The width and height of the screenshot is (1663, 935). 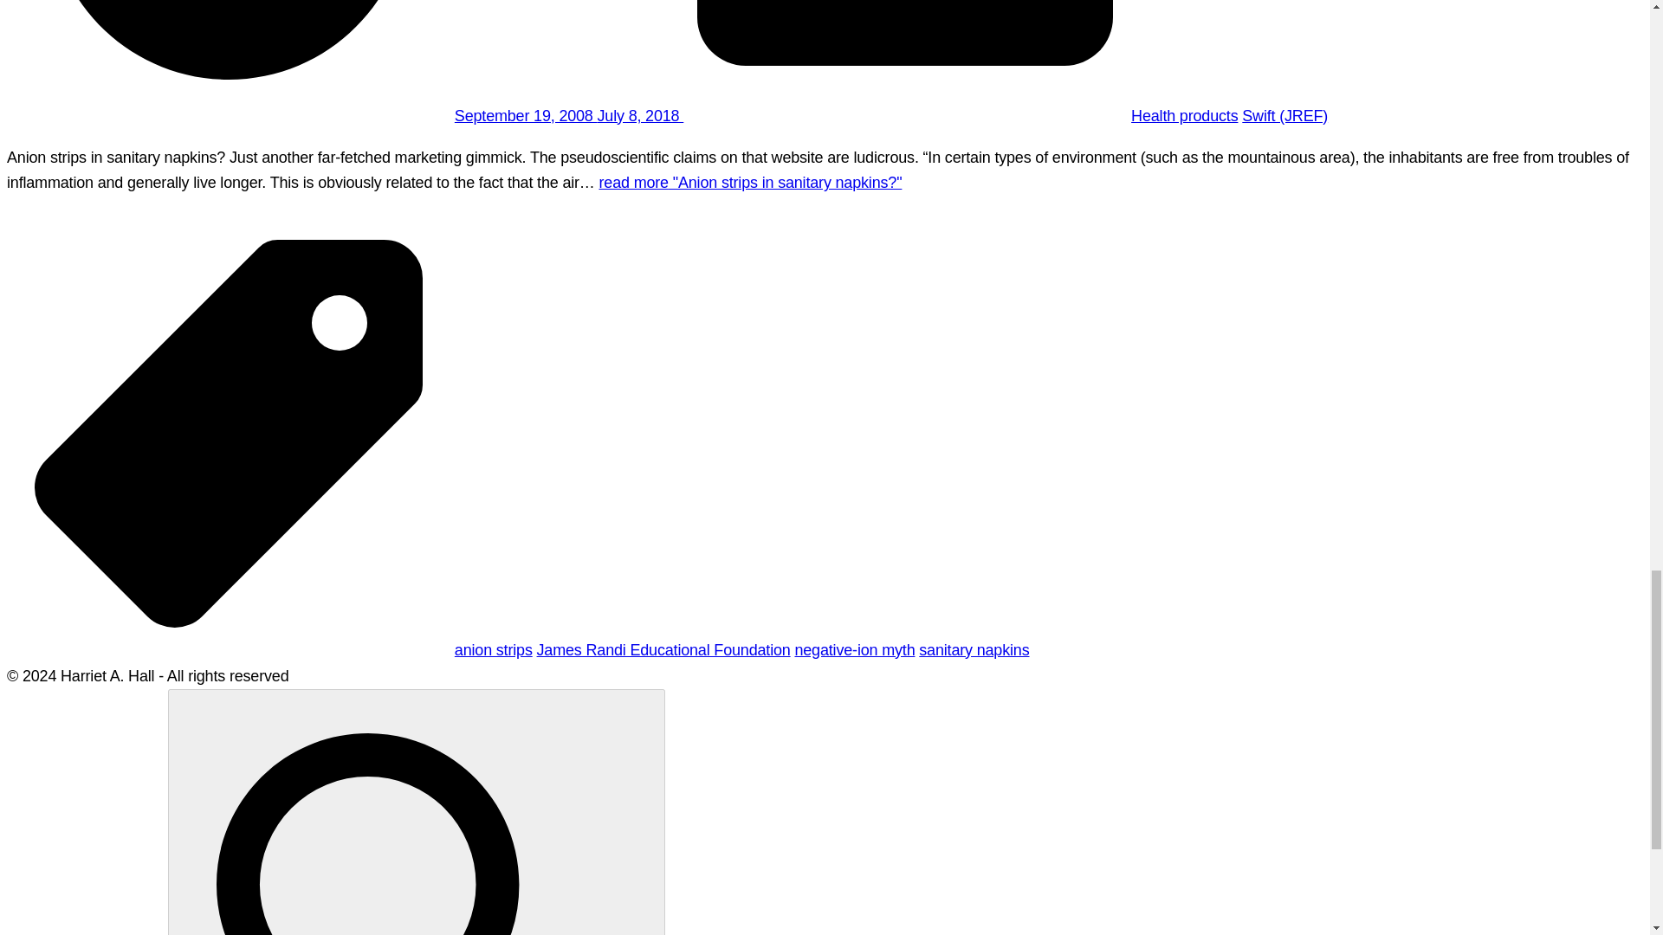 I want to click on sanitary napkins, so click(x=974, y=649).